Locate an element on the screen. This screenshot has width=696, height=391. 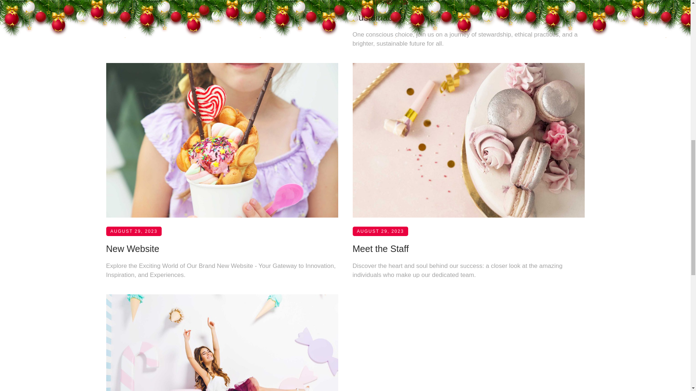
Hello world! is located at coordinates (129, 107).